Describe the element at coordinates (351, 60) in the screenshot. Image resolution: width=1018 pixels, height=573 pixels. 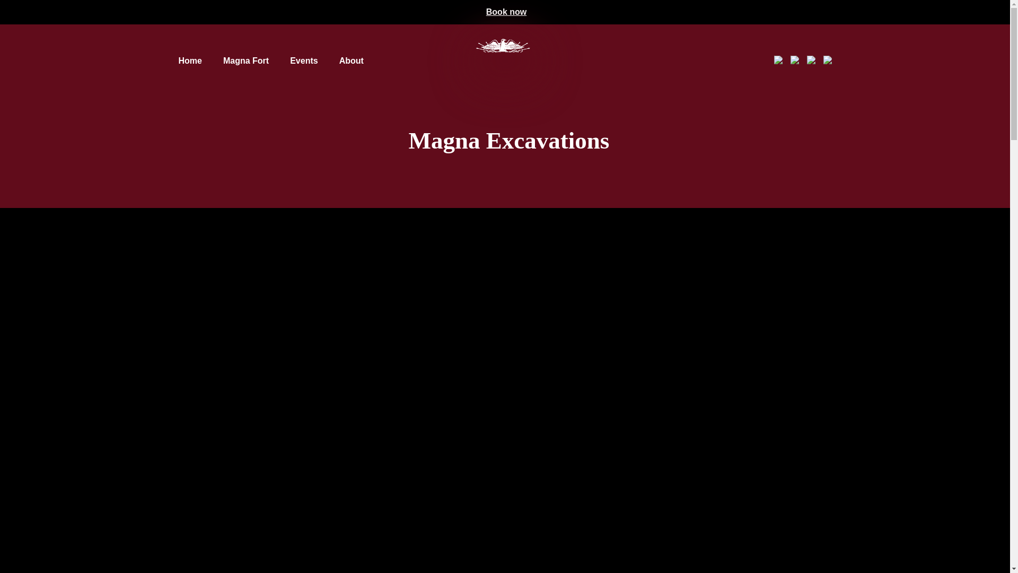
I see `About` at that location.